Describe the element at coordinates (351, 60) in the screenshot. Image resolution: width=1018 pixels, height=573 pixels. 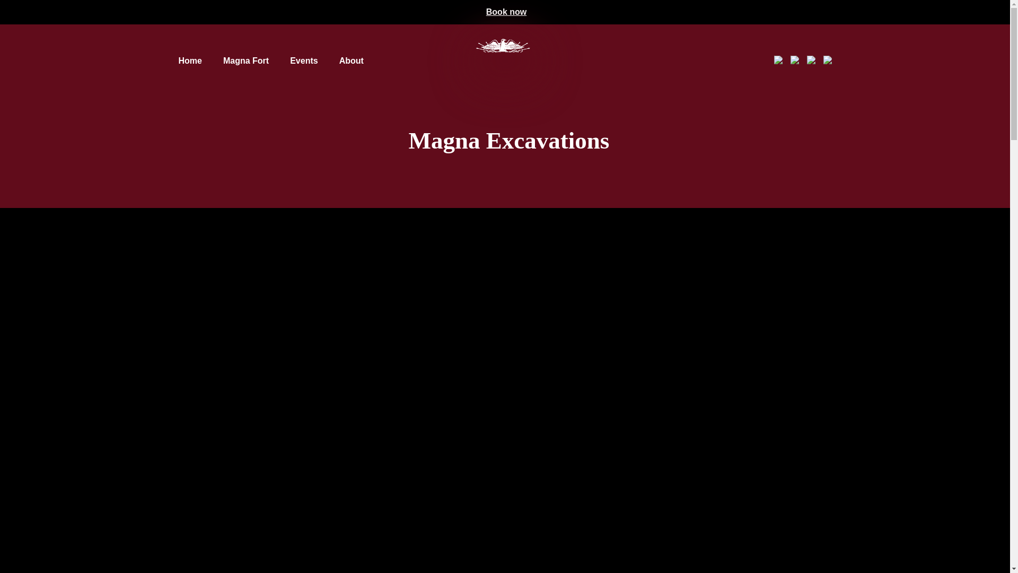
I see `About` at that location.